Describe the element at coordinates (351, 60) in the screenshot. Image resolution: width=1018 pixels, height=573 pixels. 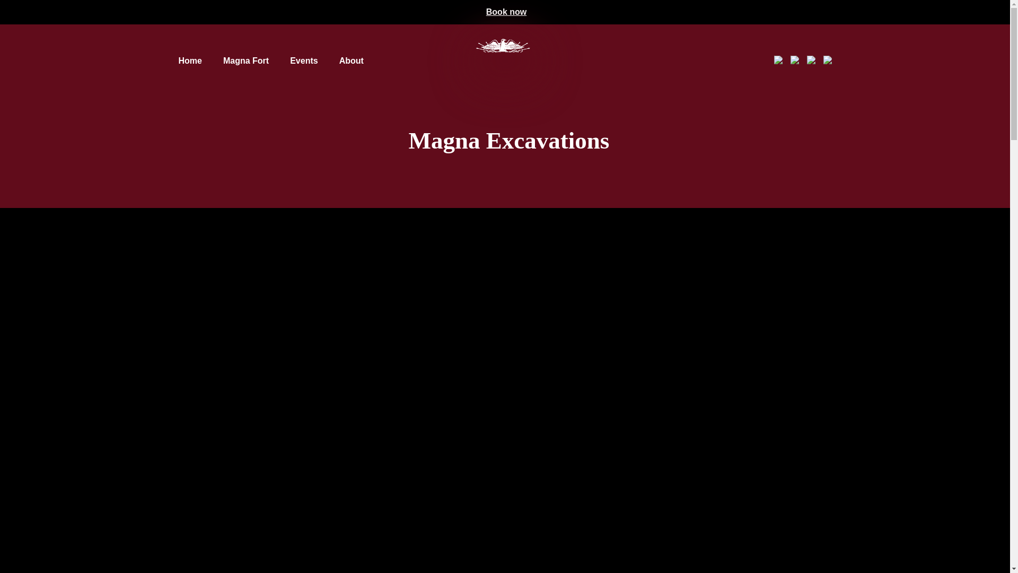
I see `About` at that location.